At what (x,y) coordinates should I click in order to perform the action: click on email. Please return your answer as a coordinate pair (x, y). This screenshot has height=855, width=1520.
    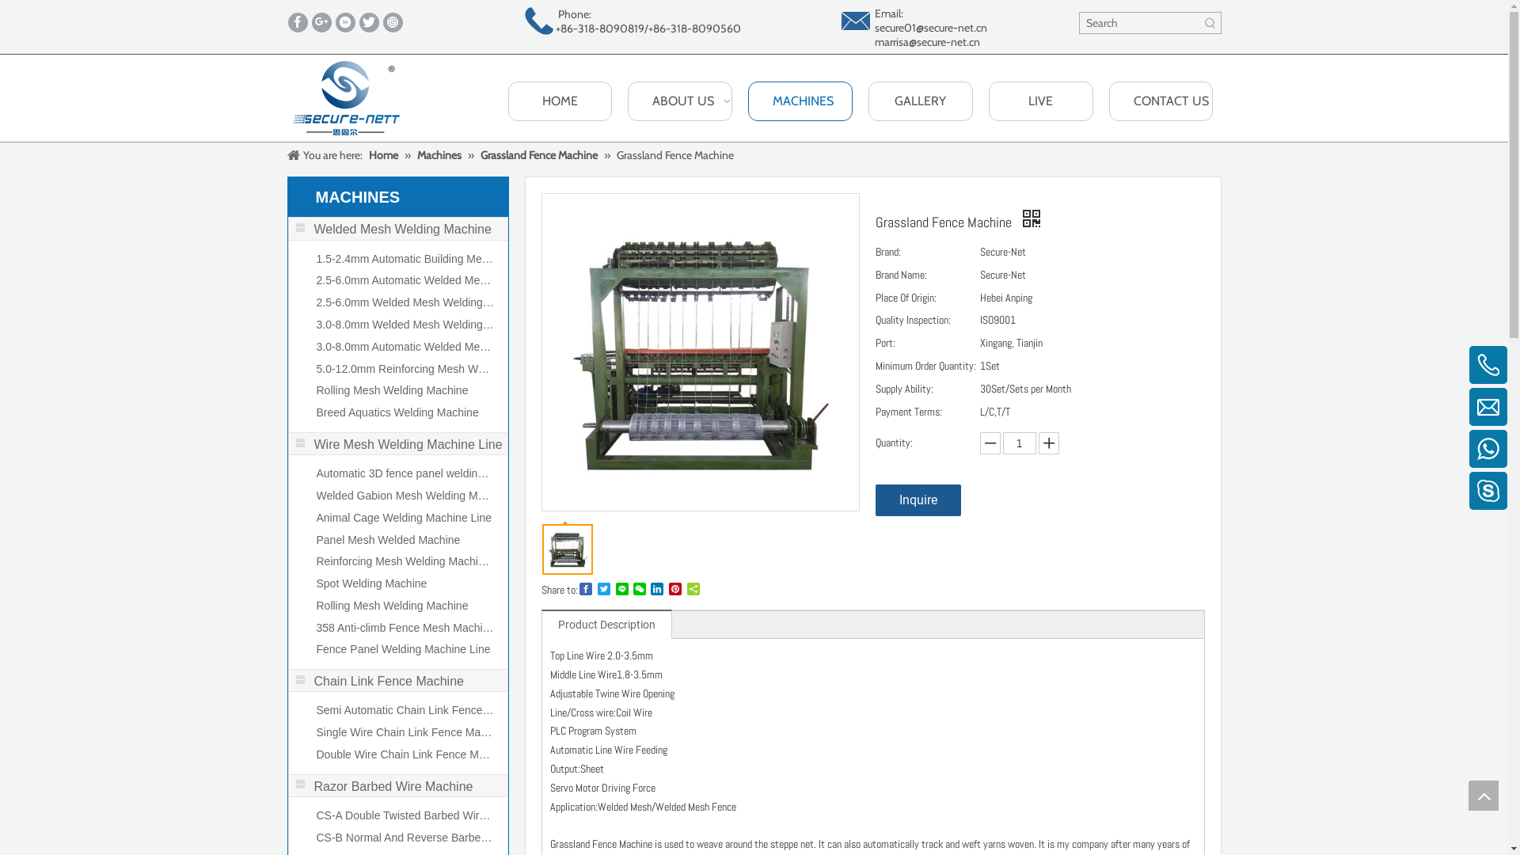
    Looking at the image, I should click on (855, 21).